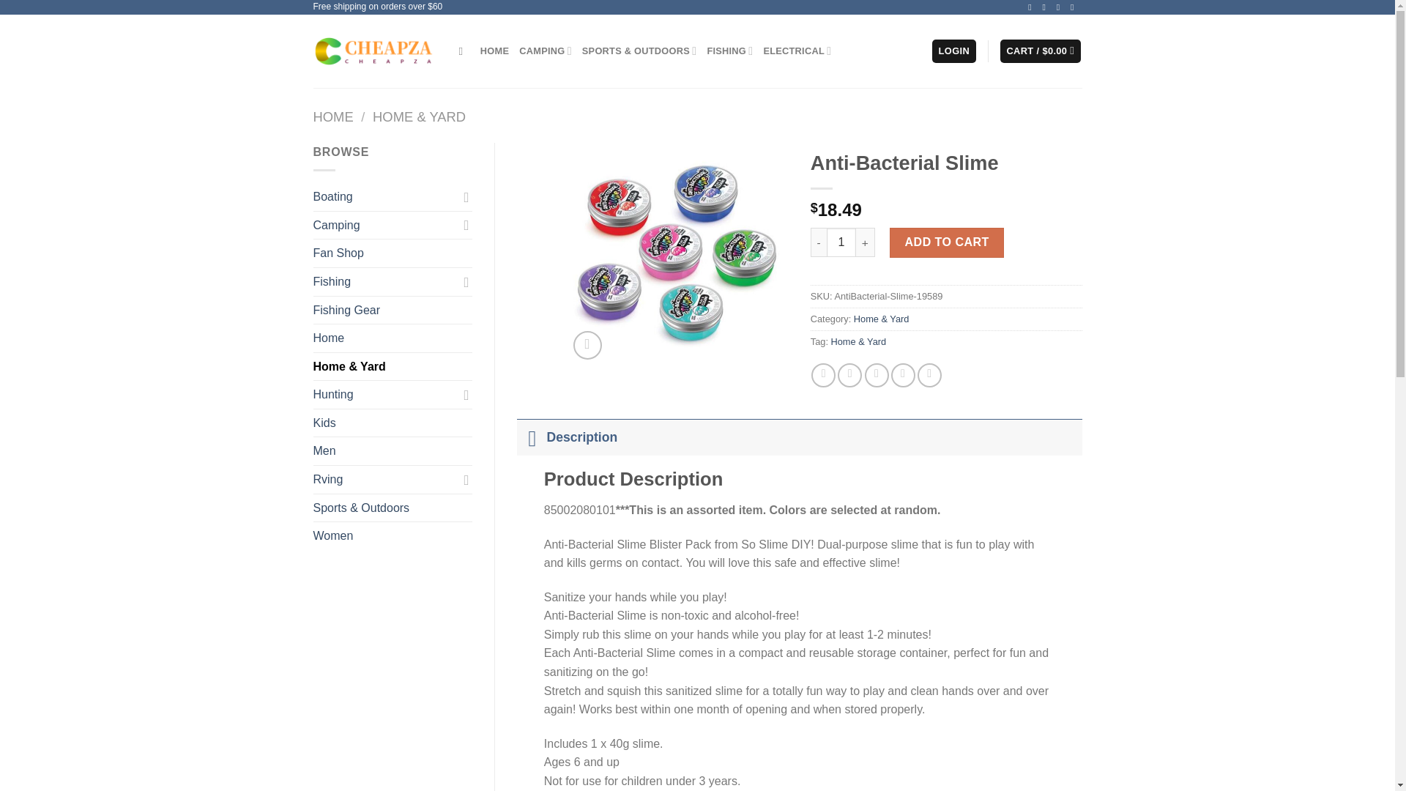 The height and width of the screenshot is (791, 1406). Describe the element at coordinates (841, 242) in the screenshot. I see `1` at that location.